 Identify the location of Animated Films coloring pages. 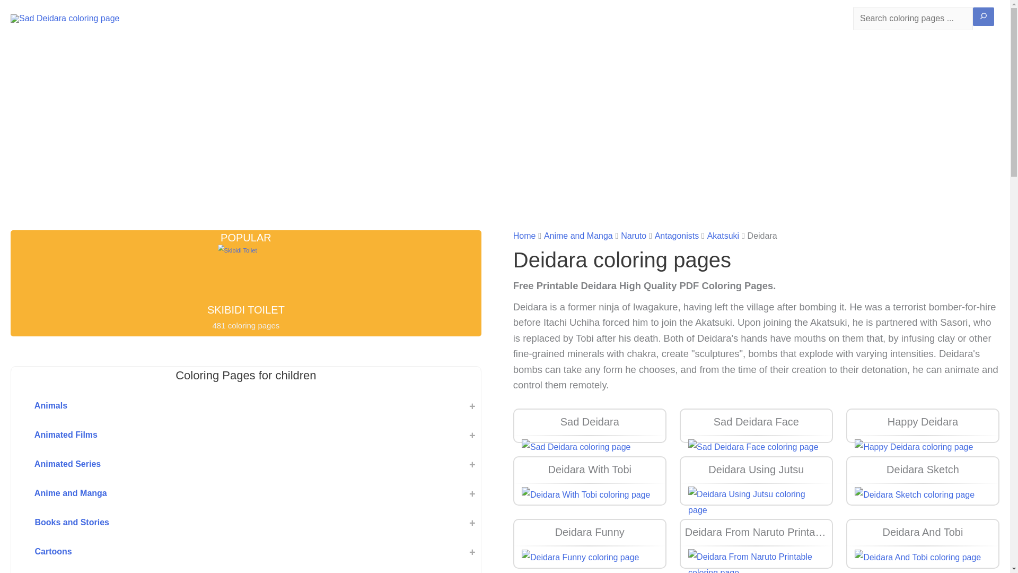
(222, 436).